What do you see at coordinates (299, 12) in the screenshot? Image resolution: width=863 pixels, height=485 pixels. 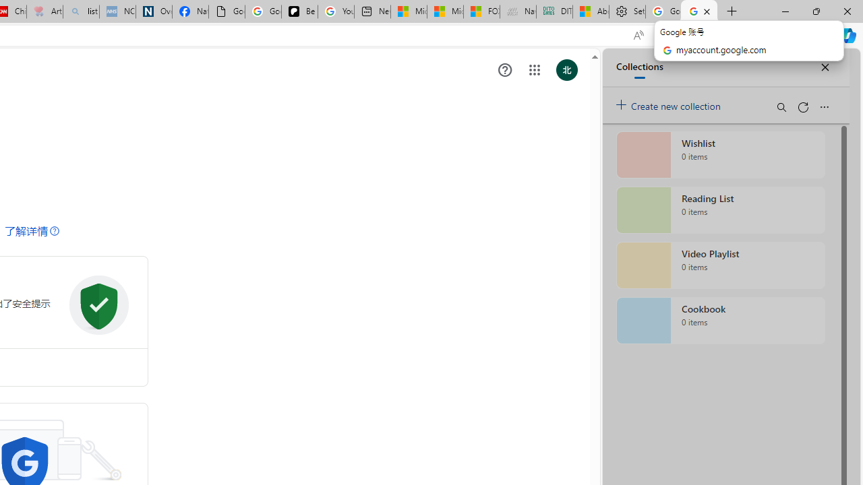 I see `Be Smart | creating Science videos | Patreon` at bounding box center [299, 12].